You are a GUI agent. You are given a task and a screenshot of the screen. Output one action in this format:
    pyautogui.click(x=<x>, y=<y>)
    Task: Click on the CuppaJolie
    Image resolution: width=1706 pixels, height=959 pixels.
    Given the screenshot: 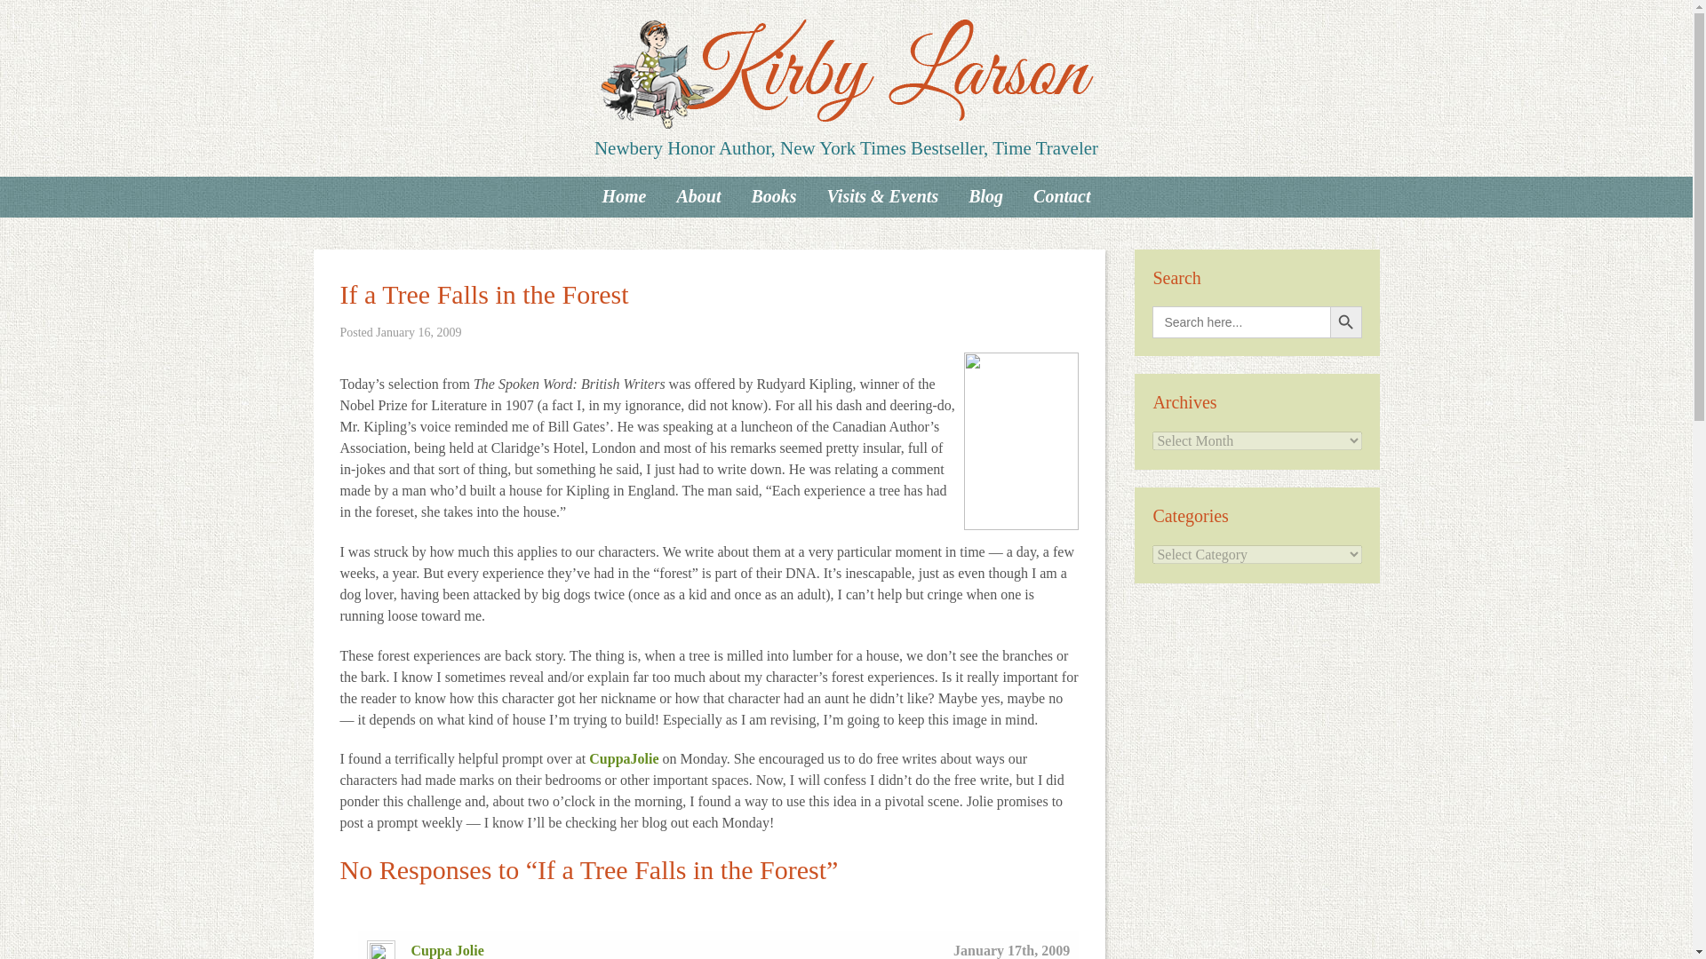 What is the action you would take?
    pyautogui.click(x=624, y=758)
    